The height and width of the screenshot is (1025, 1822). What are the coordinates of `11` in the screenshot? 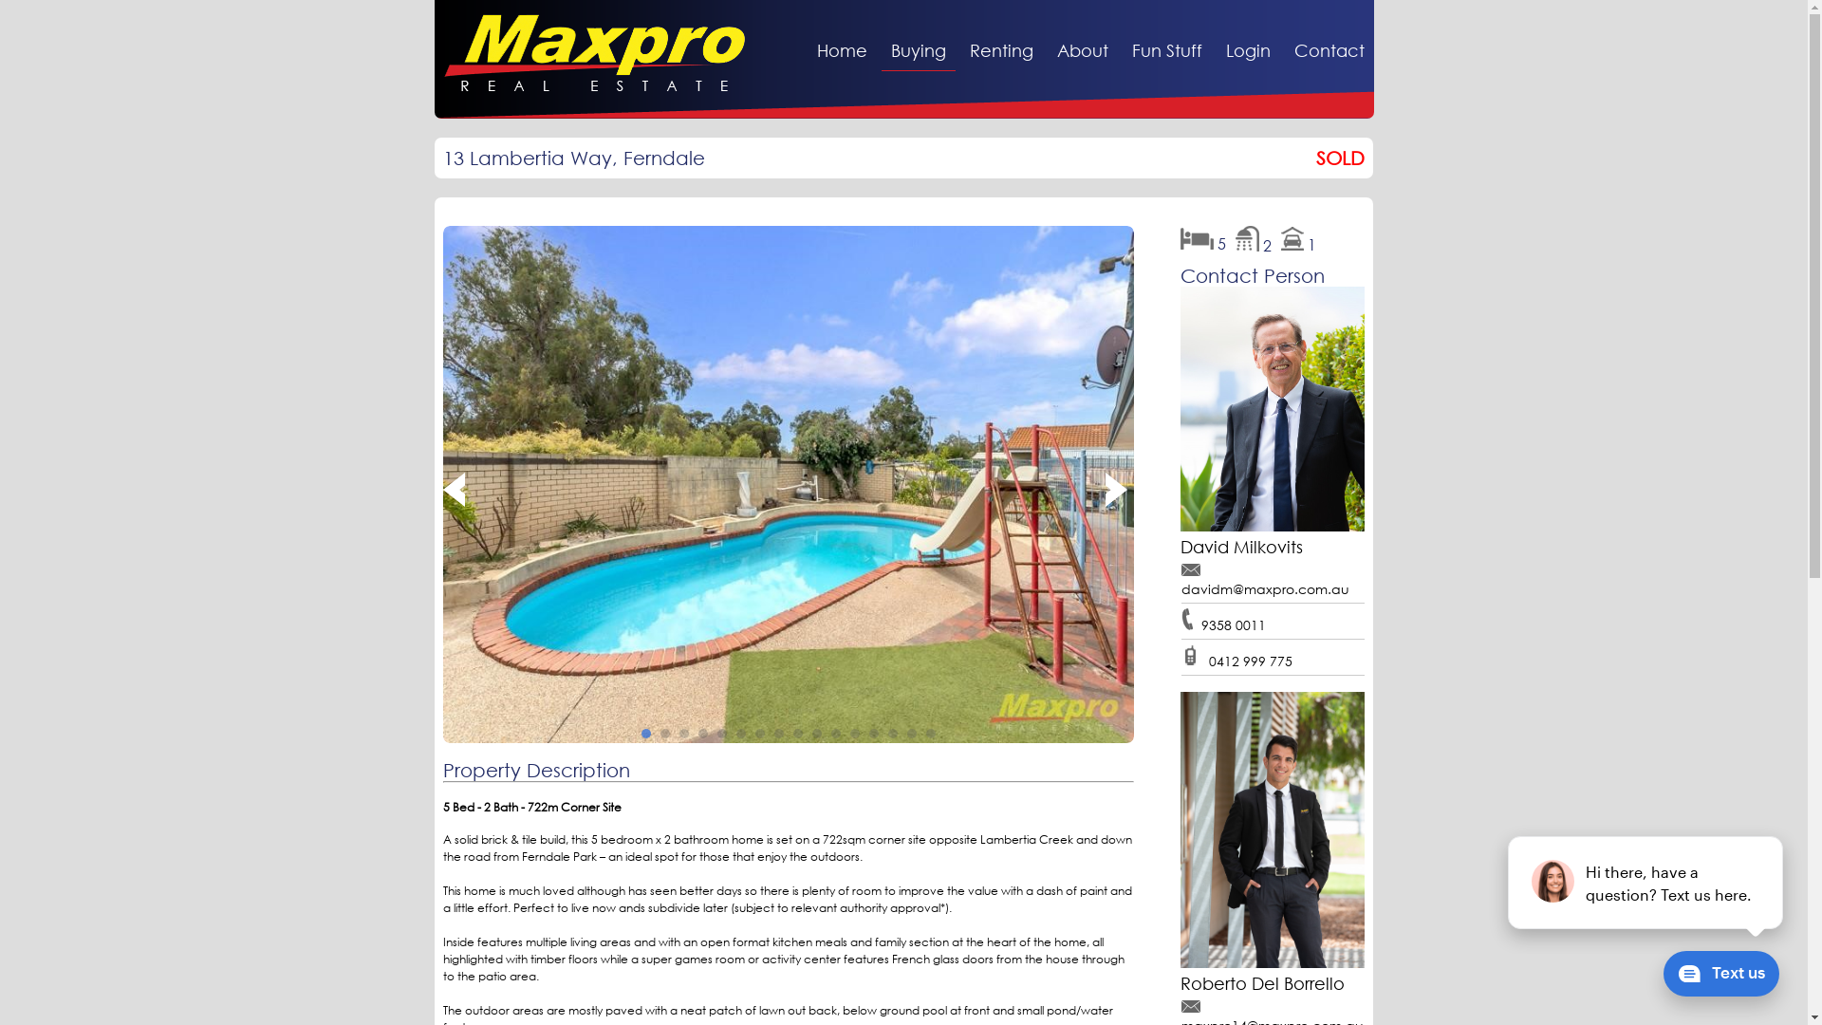 It's located at (836, 734).